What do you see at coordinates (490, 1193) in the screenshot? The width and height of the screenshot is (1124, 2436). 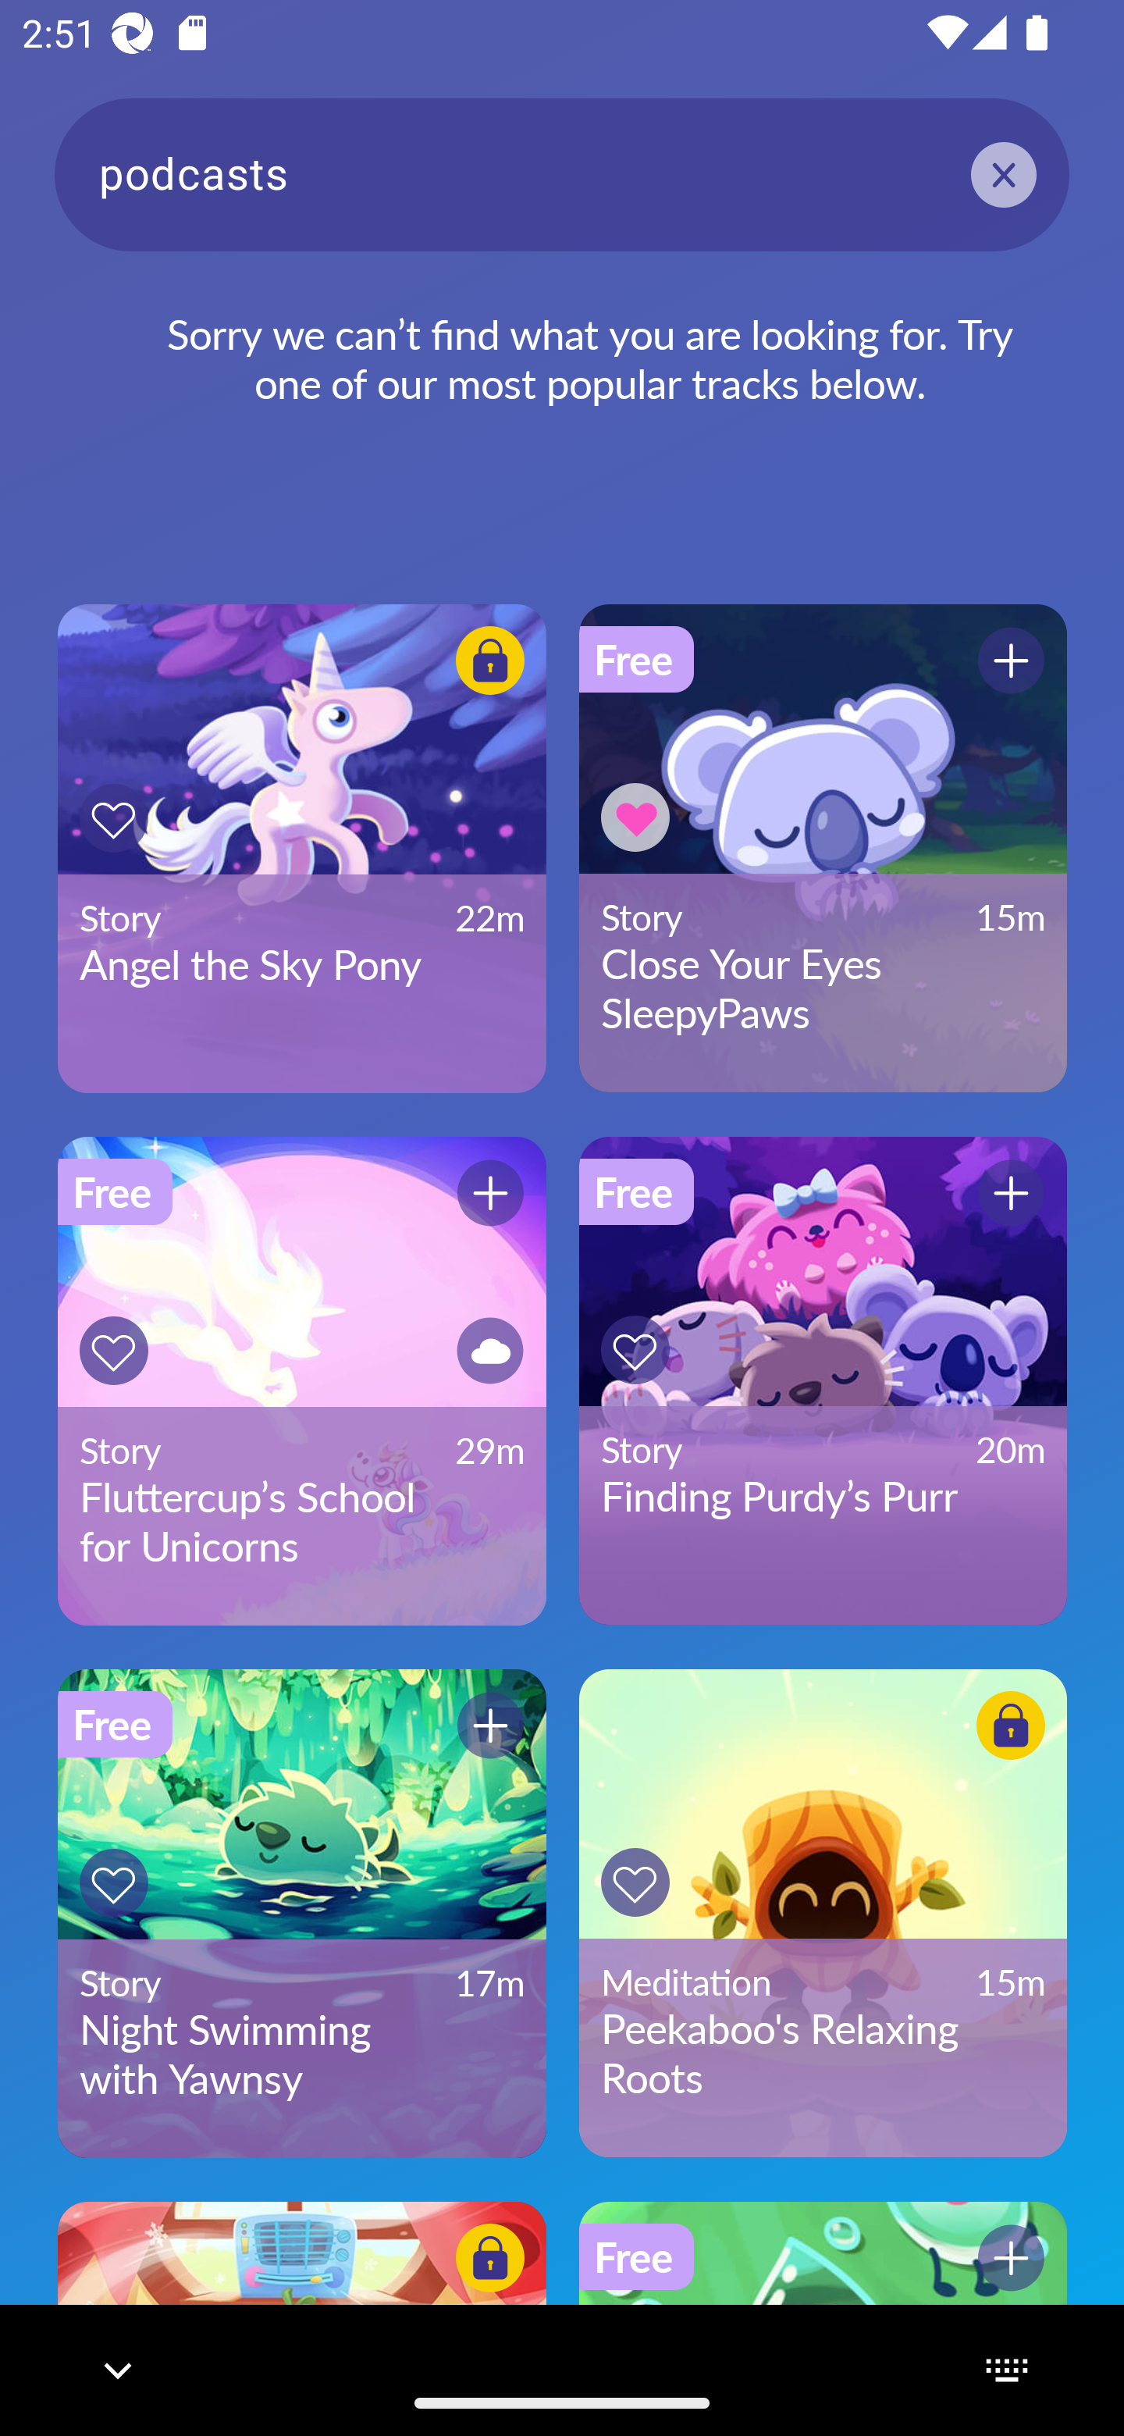 I see `Button` at bounding box center [490, 1193].